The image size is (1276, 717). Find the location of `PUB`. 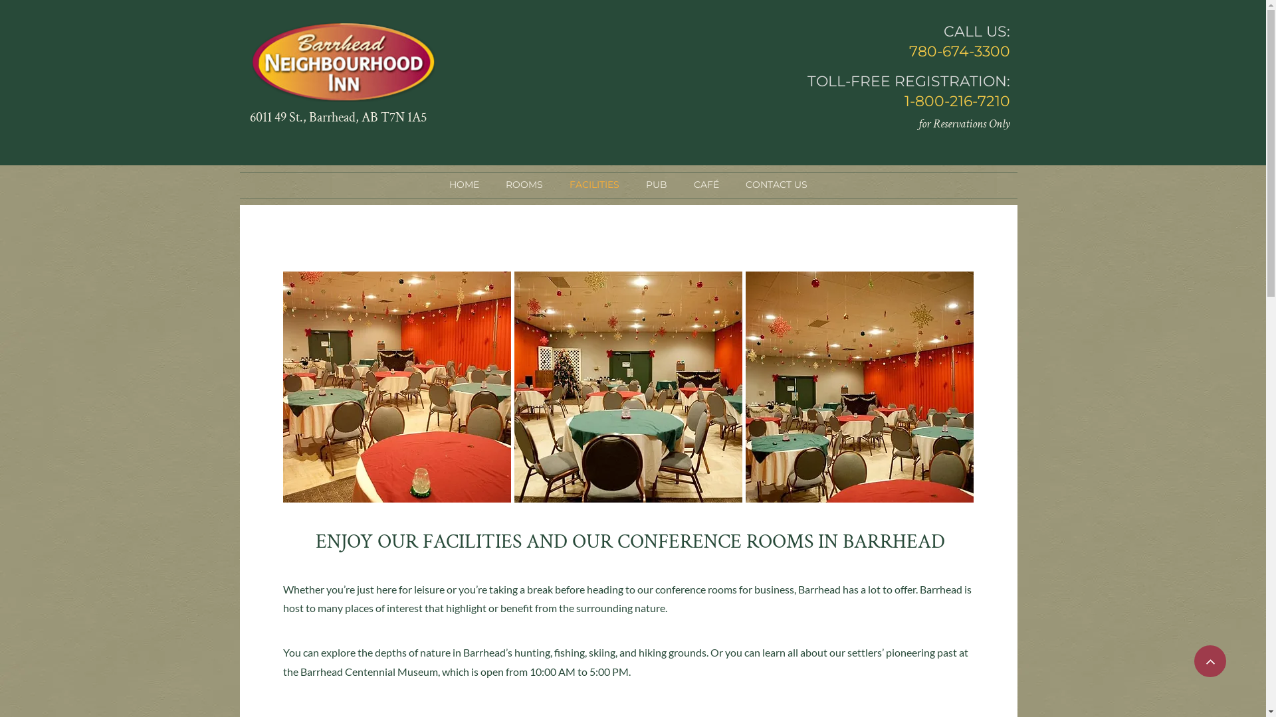

PUB is located at coordinates (657, 185).